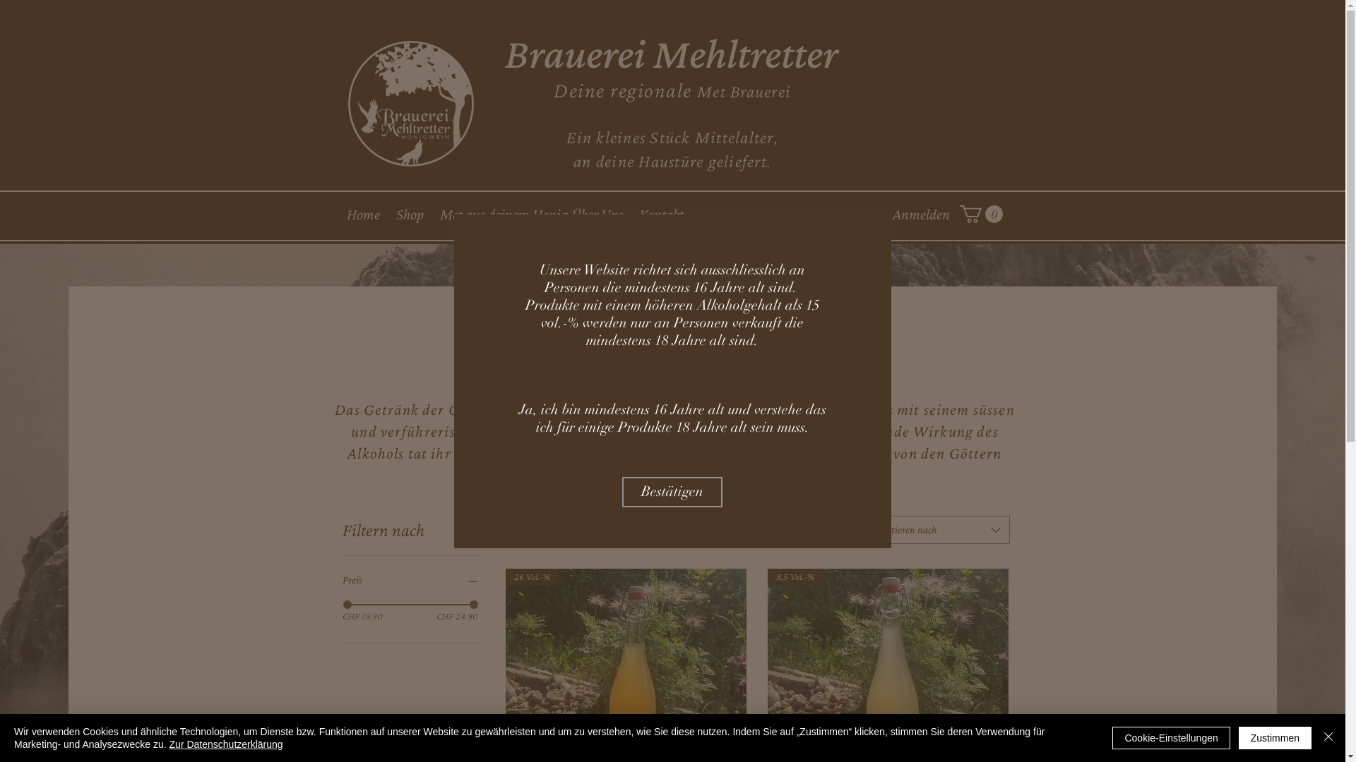 Image resolution: width=1356 pixels, height=762 pixels. I want to click on 0, so click(980, 214).